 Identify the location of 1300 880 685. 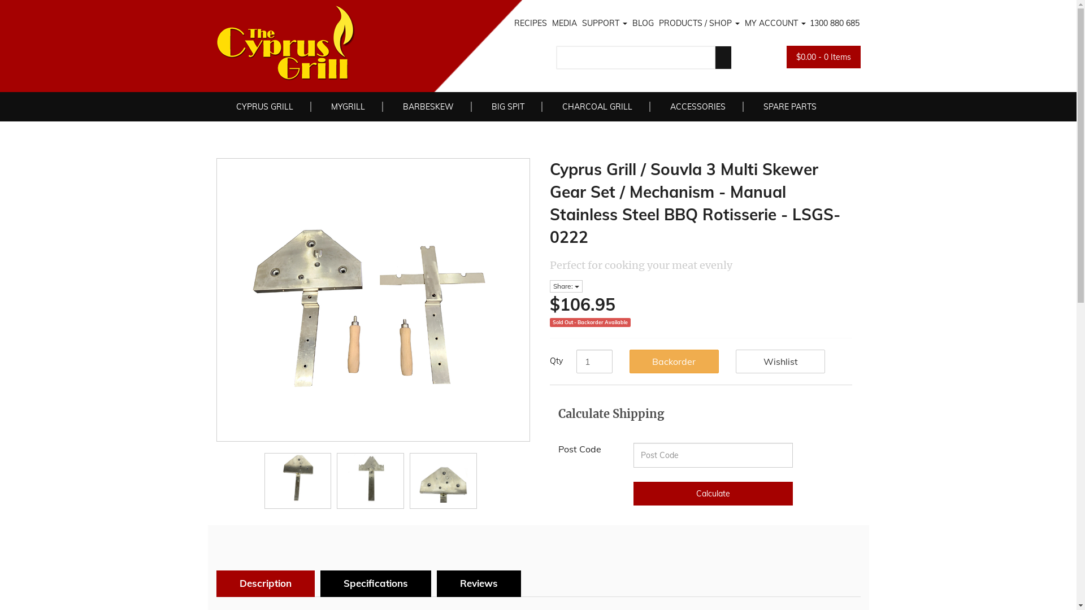
(834, 23).